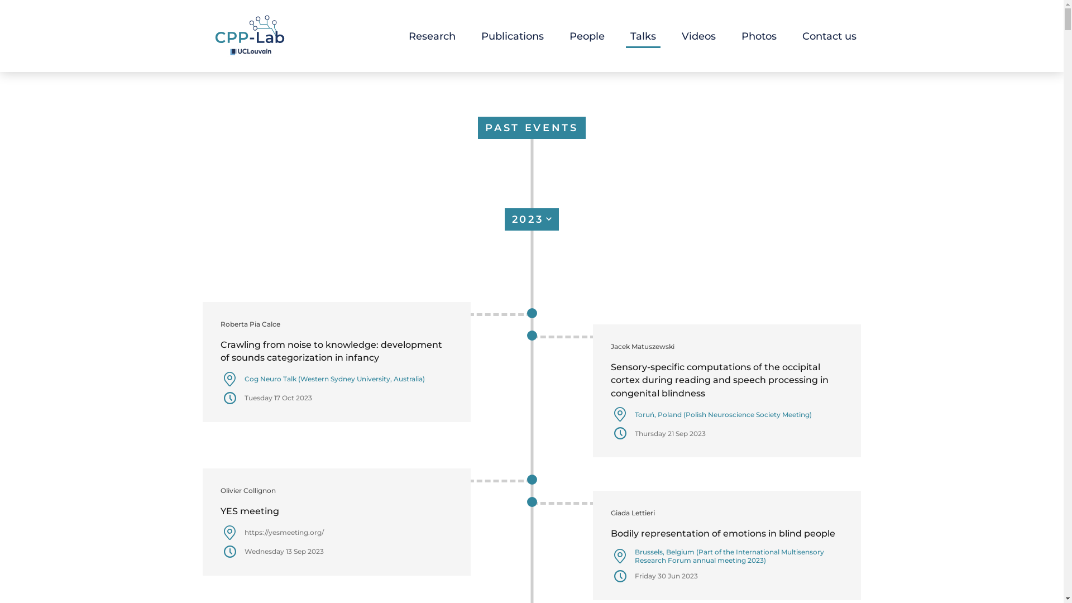 Image resolution: width=1072 pixels, height=603 pixels. What do you see at coordinates (513, 36) in the screenshot?
I see `Publications` at bounding box center [513, 36].